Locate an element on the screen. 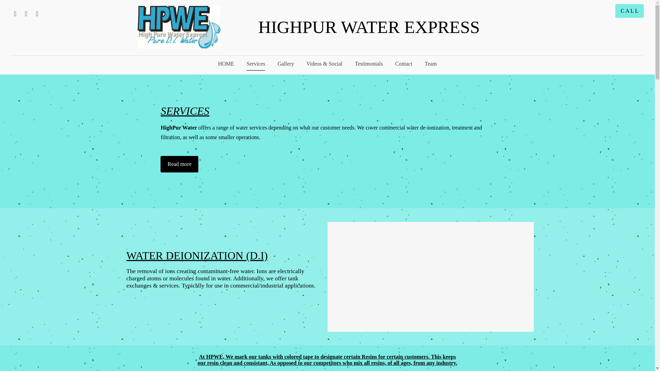 This screenshot has width=660, height=371. C A L L is located at coordinates (629, 11).